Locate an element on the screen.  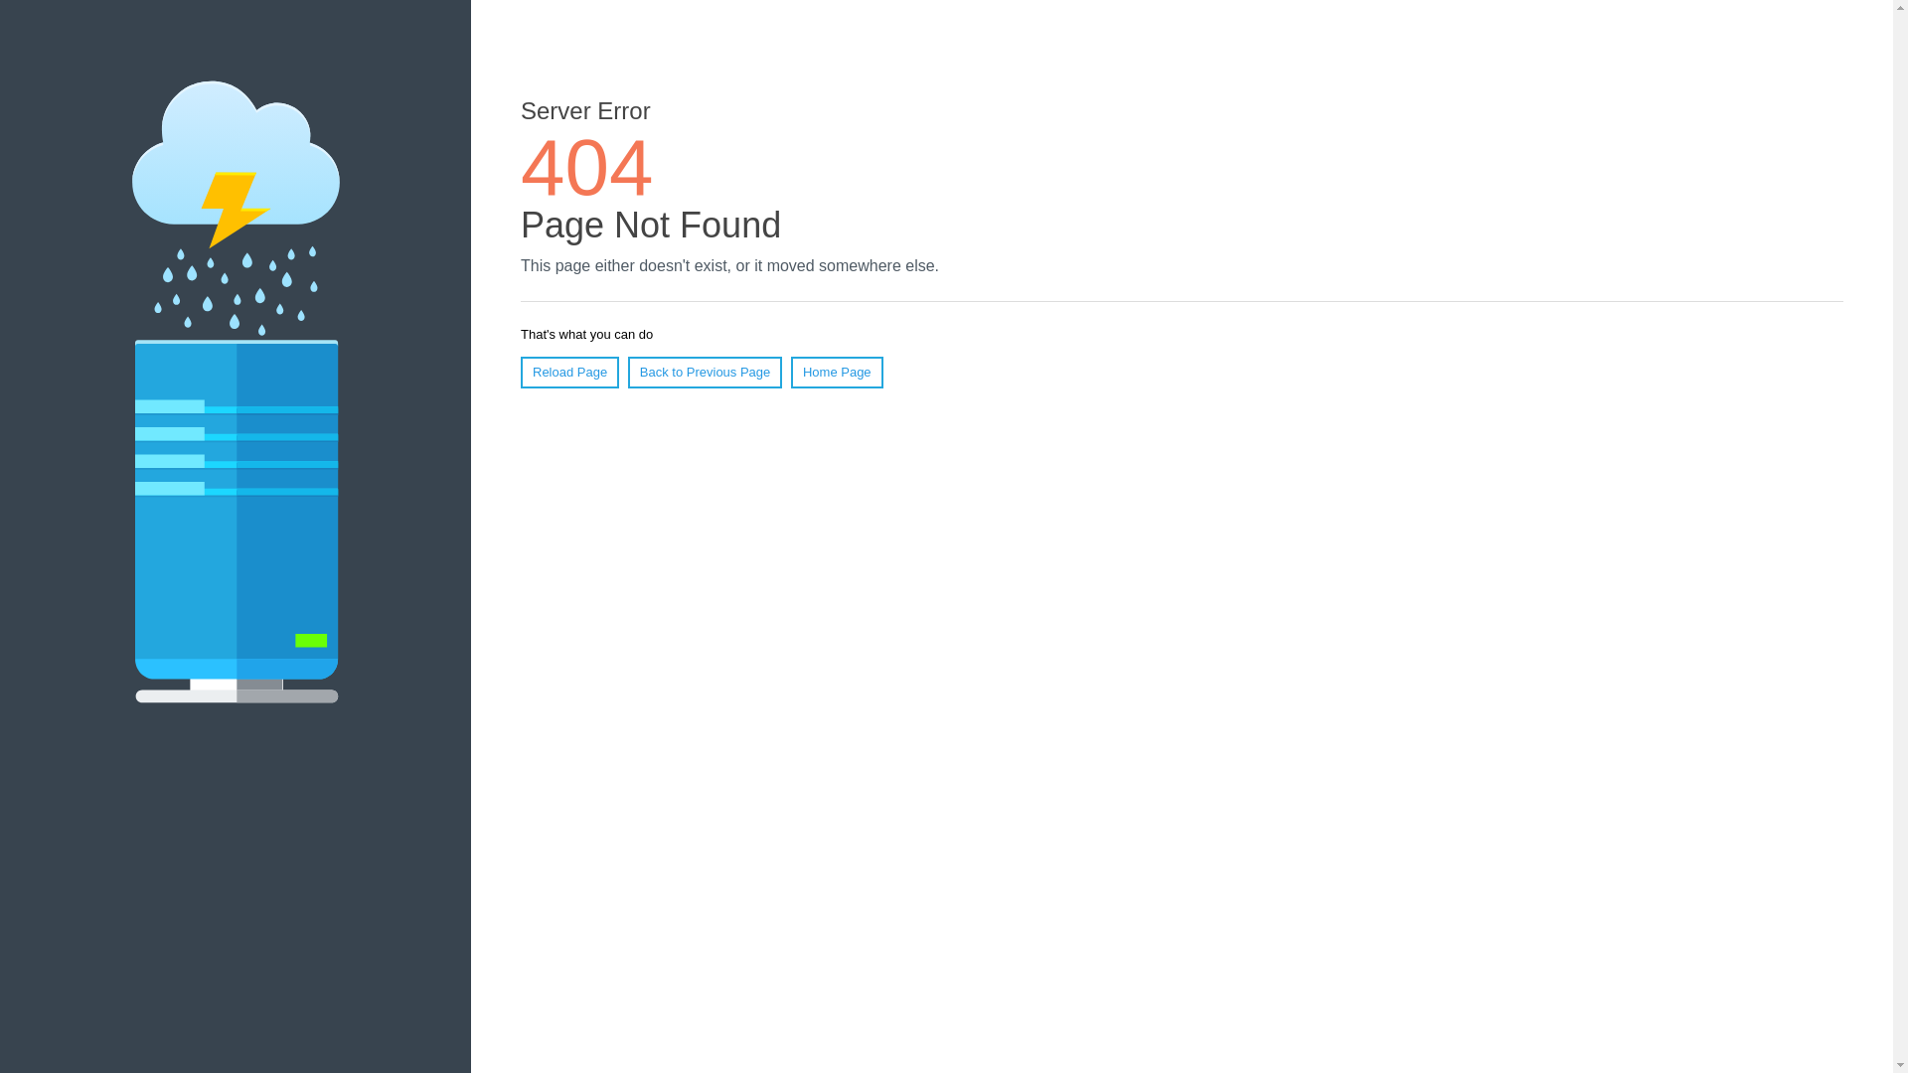
Reload Page is located at coordinates (570, 373).